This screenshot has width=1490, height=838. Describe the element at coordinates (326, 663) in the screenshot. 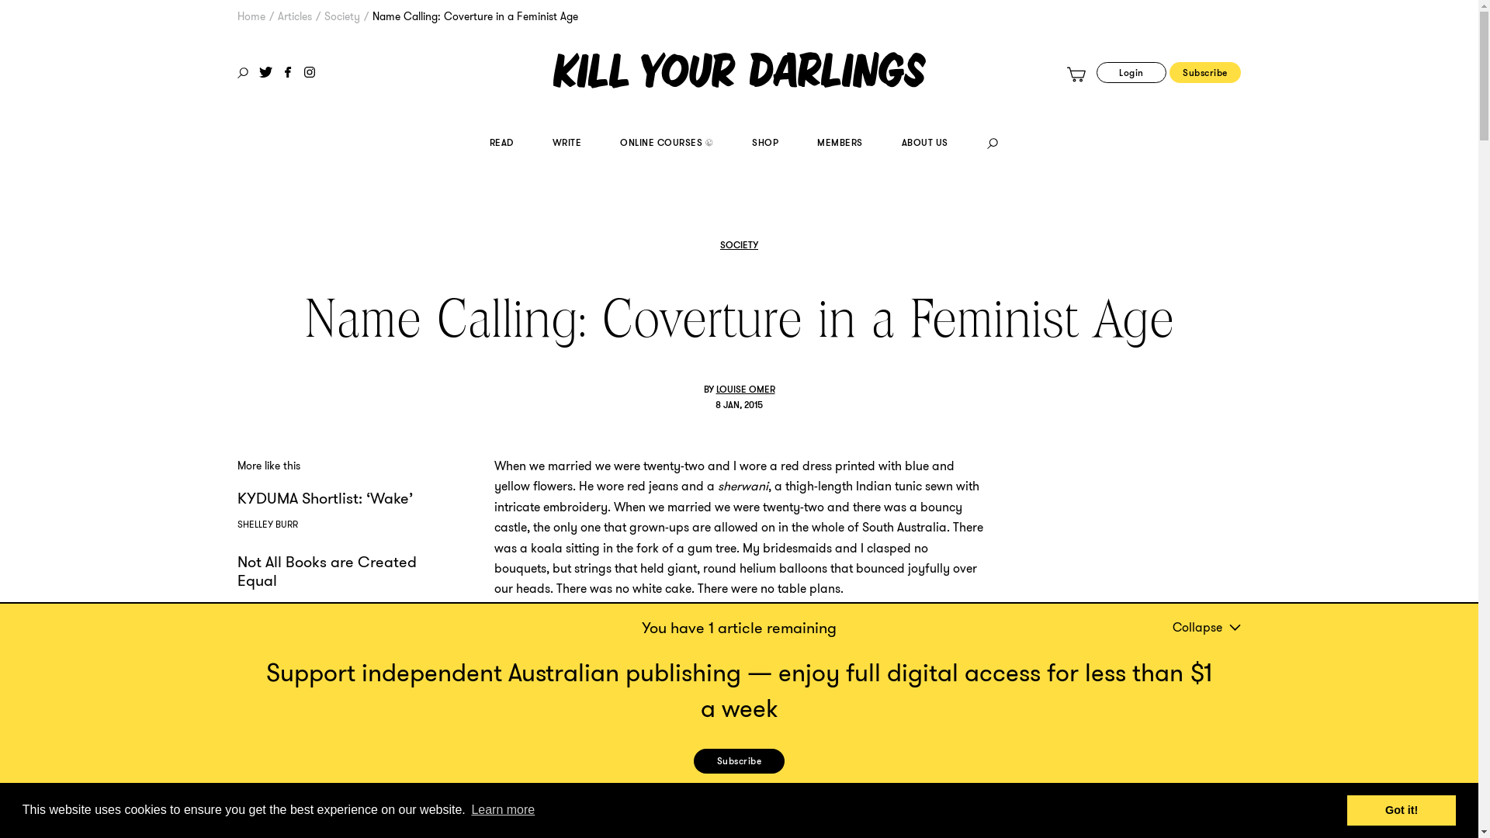

I see `Limitless Diversity: Fanfiction and the Future of the Book` at that location.